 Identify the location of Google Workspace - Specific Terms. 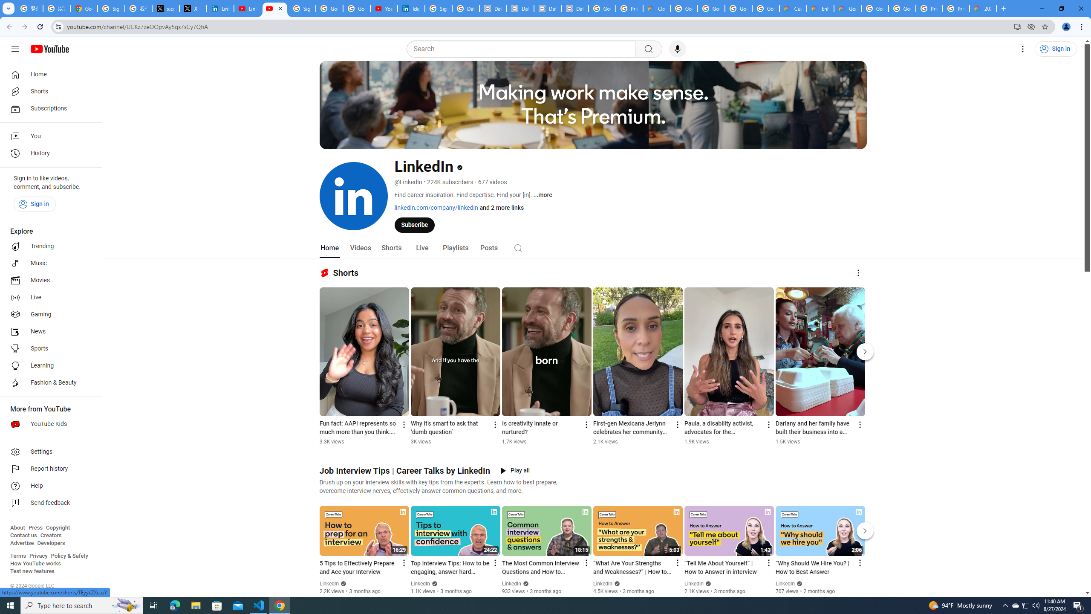
(766, 9).